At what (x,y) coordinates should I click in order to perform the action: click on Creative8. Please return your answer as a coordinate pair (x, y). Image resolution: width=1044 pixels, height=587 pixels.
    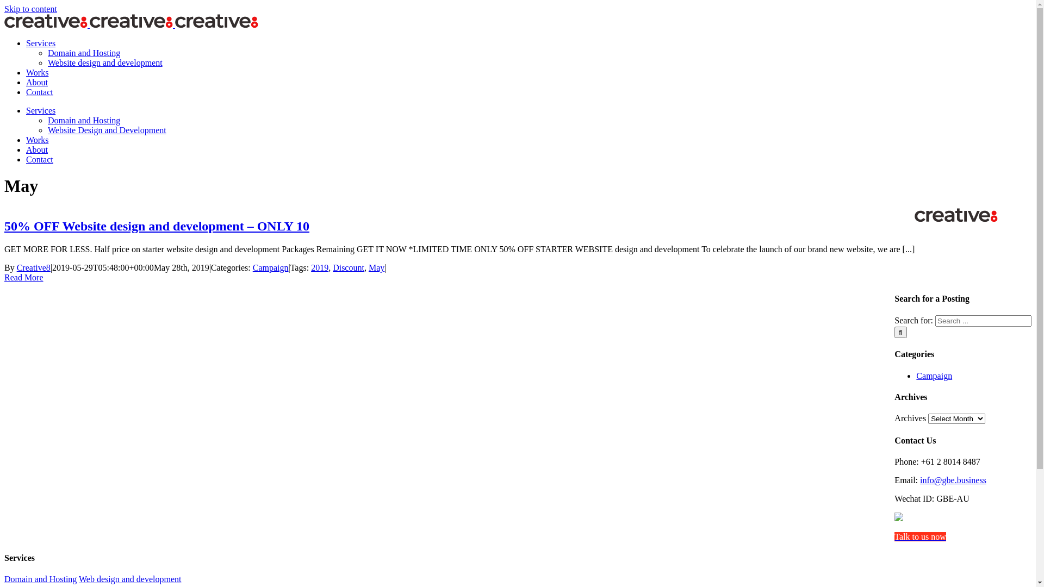
    Looking at the image, I should click on (34, 267).